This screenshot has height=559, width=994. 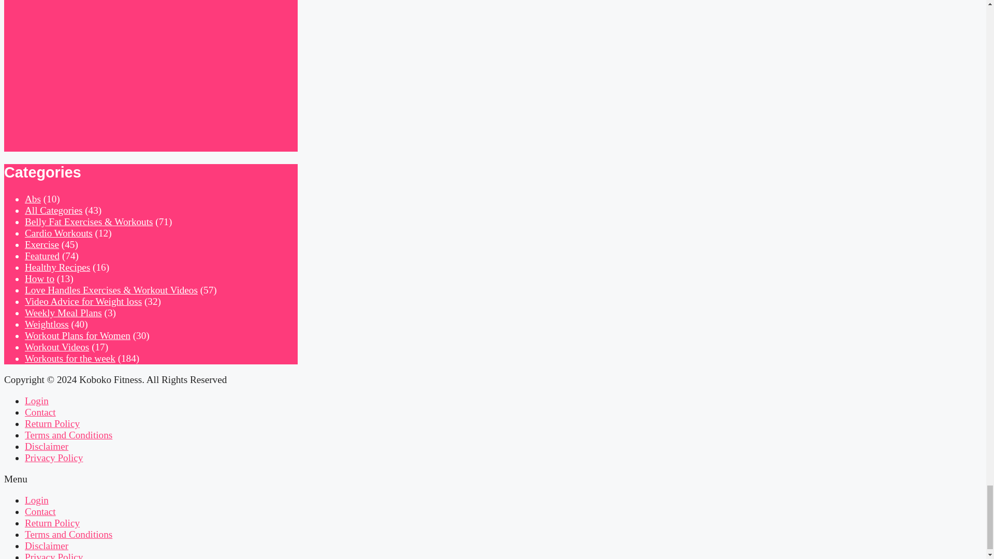 I want to click on Weightloss, so click(x=47, y=324).